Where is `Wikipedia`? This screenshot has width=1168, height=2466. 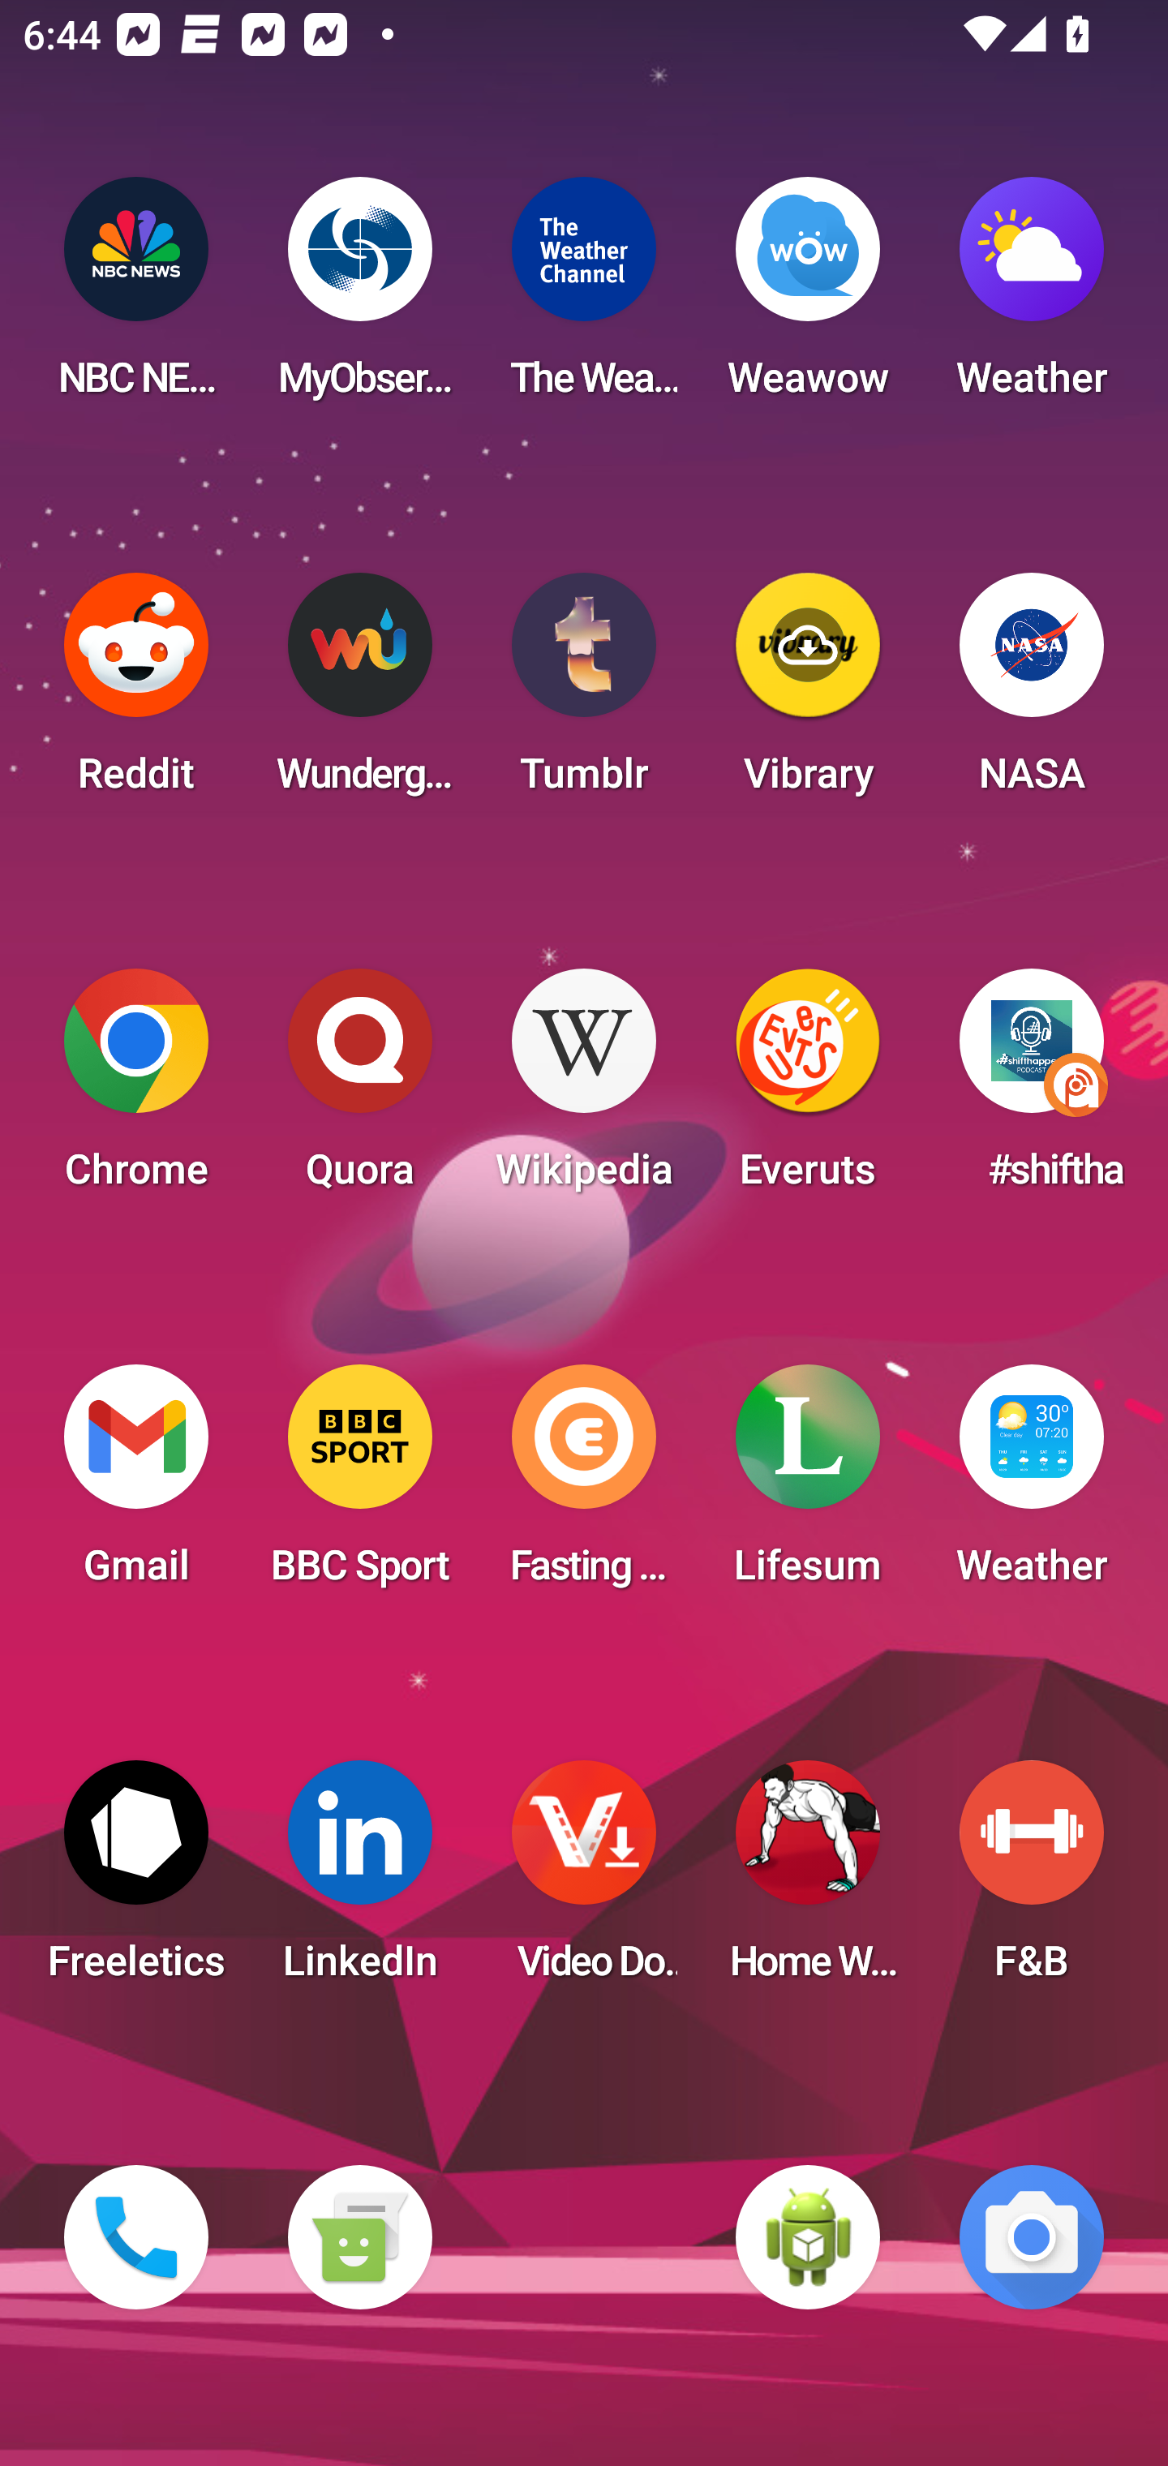
Wikipedia is located at coordinates (584, 1089).